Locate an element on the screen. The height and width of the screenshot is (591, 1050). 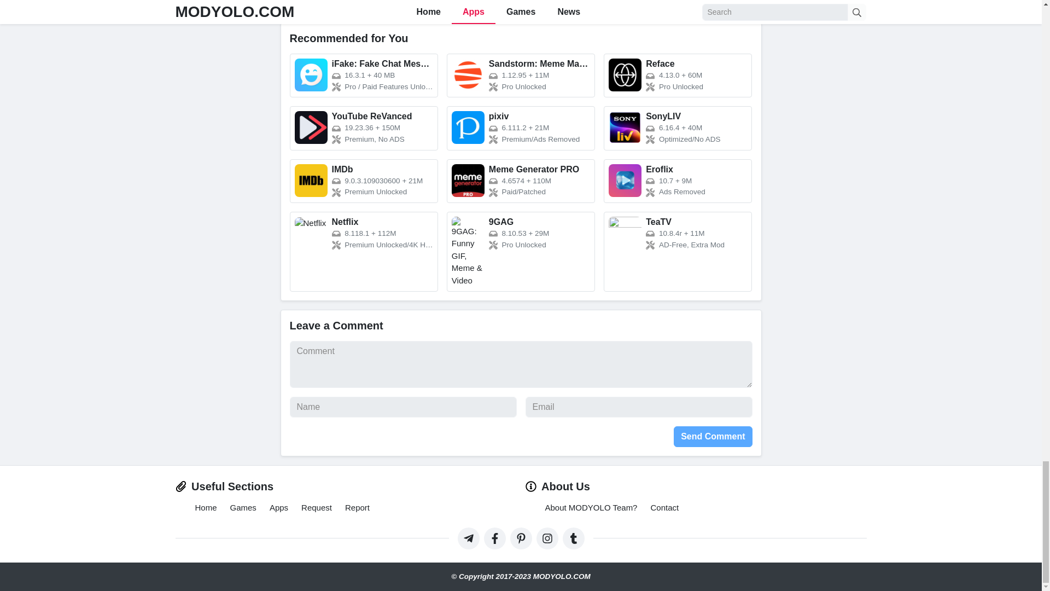
Reface is located at coordinates (678, 76).